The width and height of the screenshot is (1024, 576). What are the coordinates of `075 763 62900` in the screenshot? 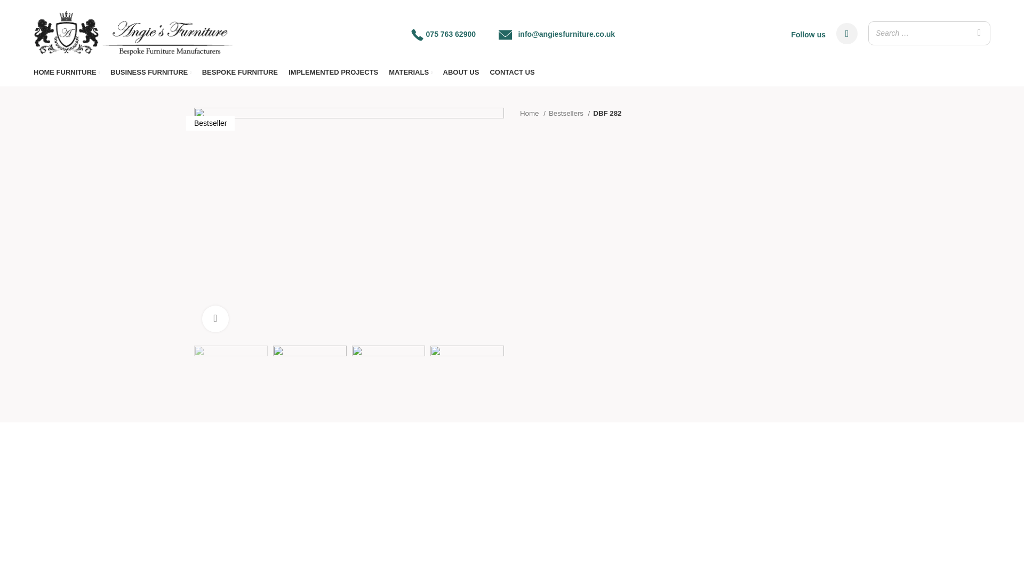 It's located at (451, 34).